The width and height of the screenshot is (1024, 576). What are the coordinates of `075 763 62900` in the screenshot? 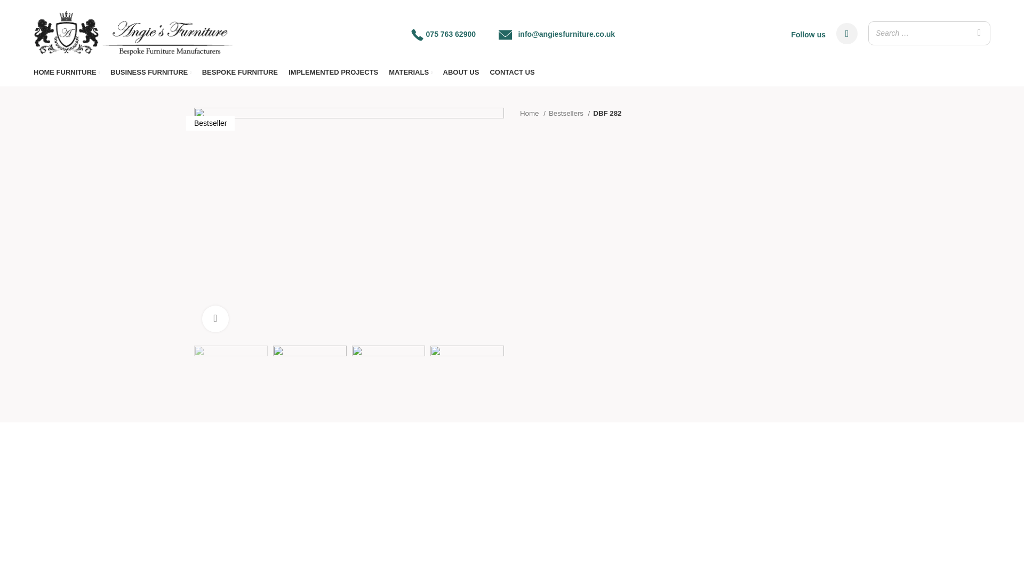 It's located at (451, 34).